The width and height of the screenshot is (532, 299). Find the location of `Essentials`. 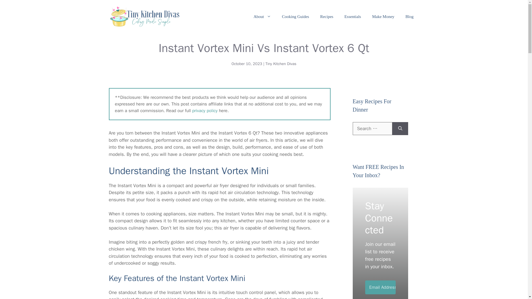

Essentials is located at coordinates (352, 17).